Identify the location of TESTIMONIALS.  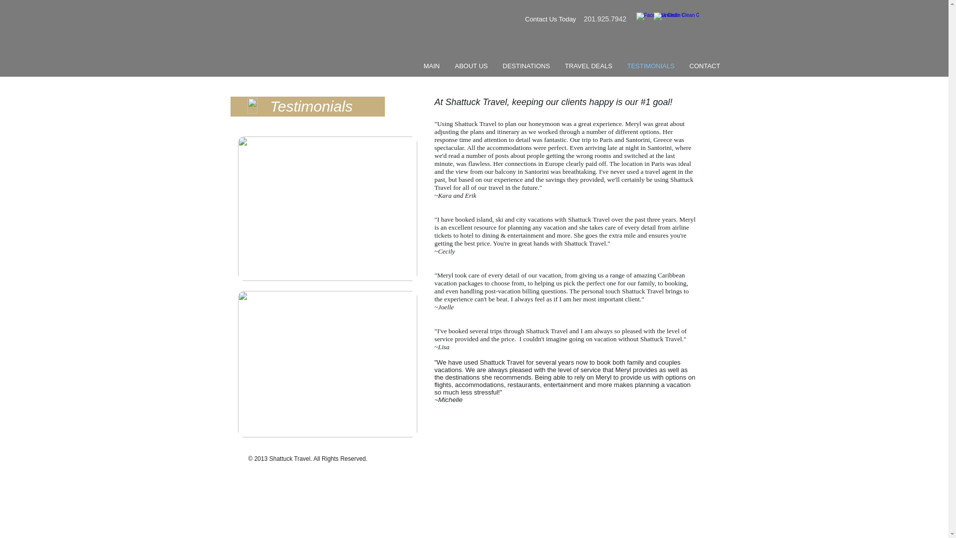
(650, 66).